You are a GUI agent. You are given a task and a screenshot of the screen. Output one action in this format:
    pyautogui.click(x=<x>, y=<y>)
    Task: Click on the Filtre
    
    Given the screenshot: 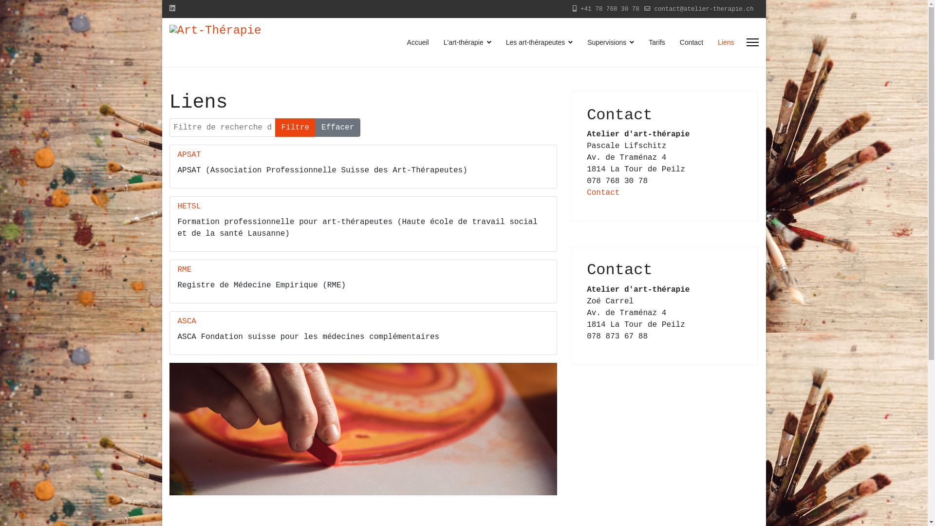 What is the action you would take?
    pyautogui.click(x=295, y=128)
    